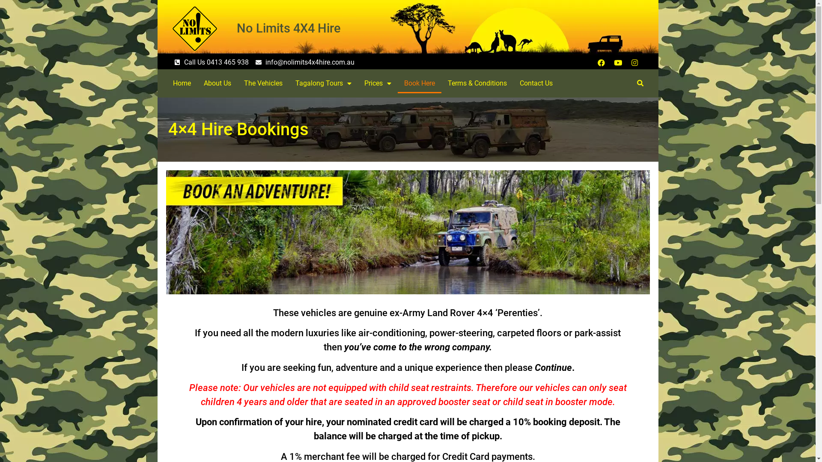  I want to click on About Us, so click(217, 83).